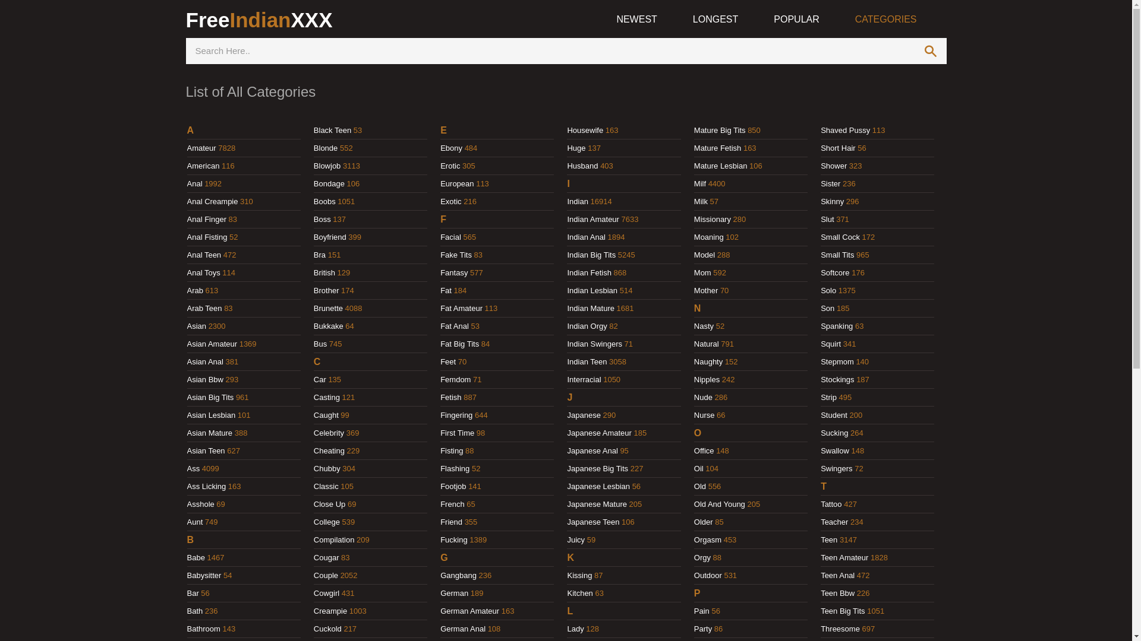  I want to click on Juicy, so click(575, 540).